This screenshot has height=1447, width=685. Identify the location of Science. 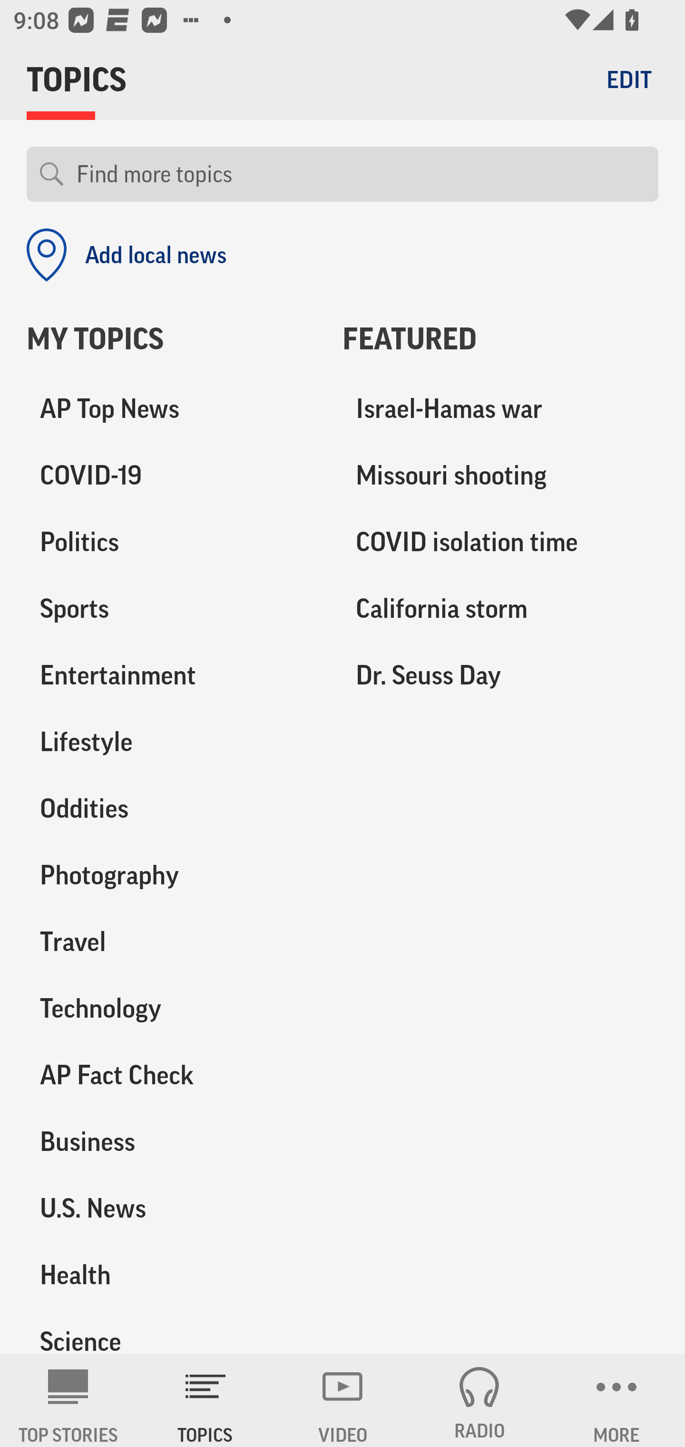
(171, 1331).